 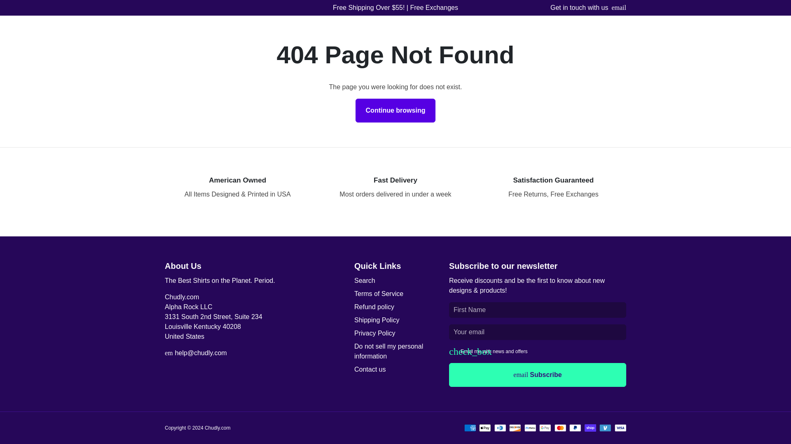 What do you see at coordinates (606, 428) in the screenshot?
I see `Venmo` at bounding box center [606, 428].